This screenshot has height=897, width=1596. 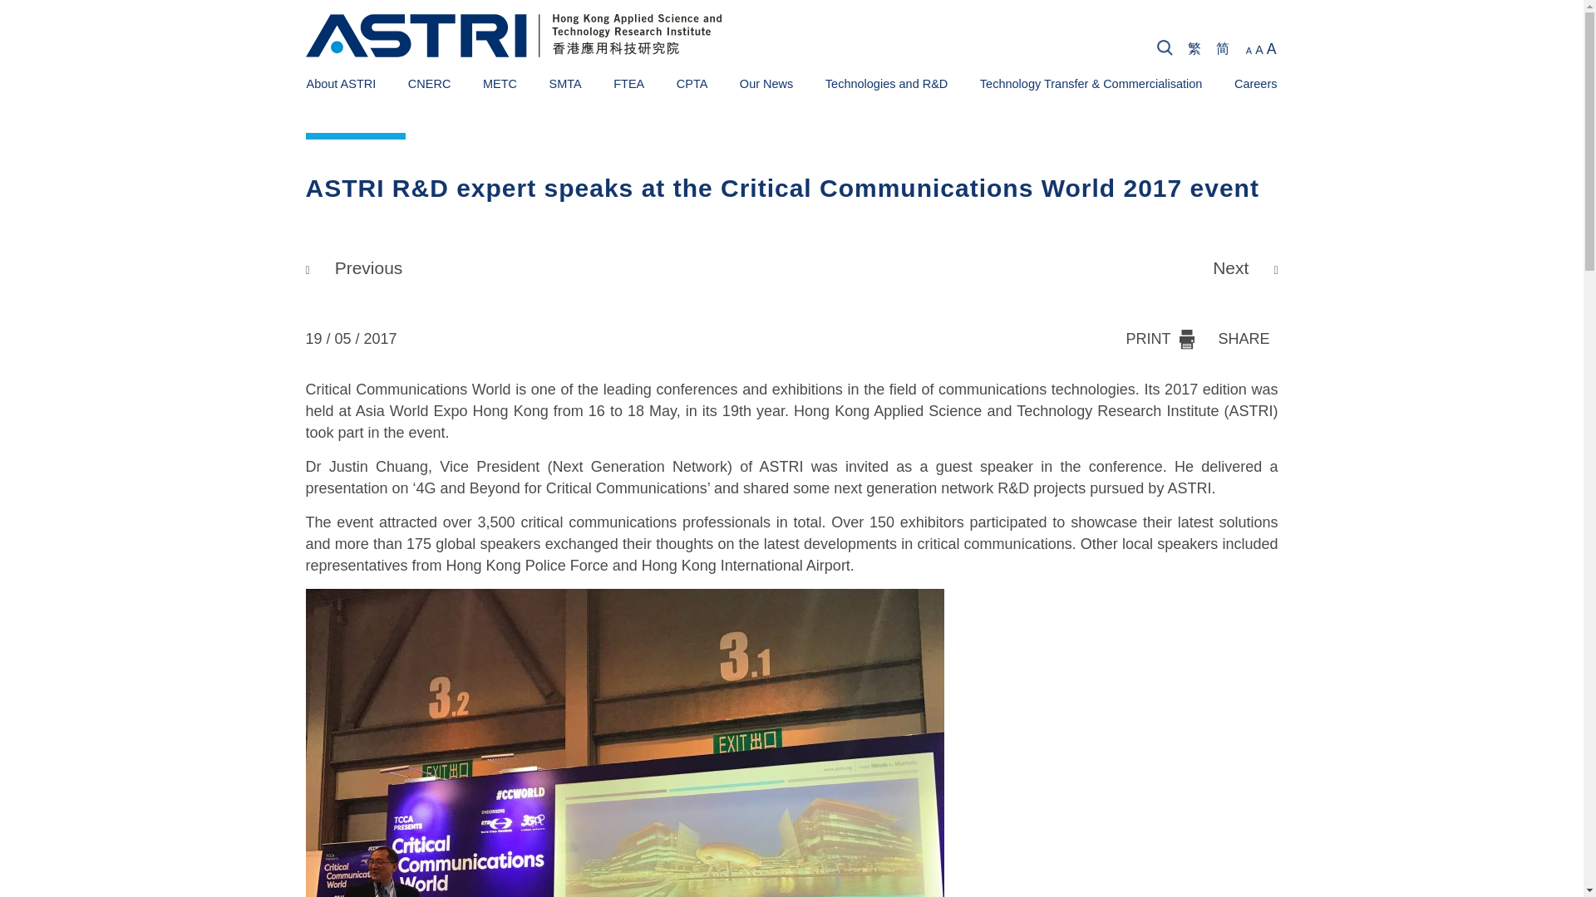 I want to click on FTEA, so click(x=628, y=83).